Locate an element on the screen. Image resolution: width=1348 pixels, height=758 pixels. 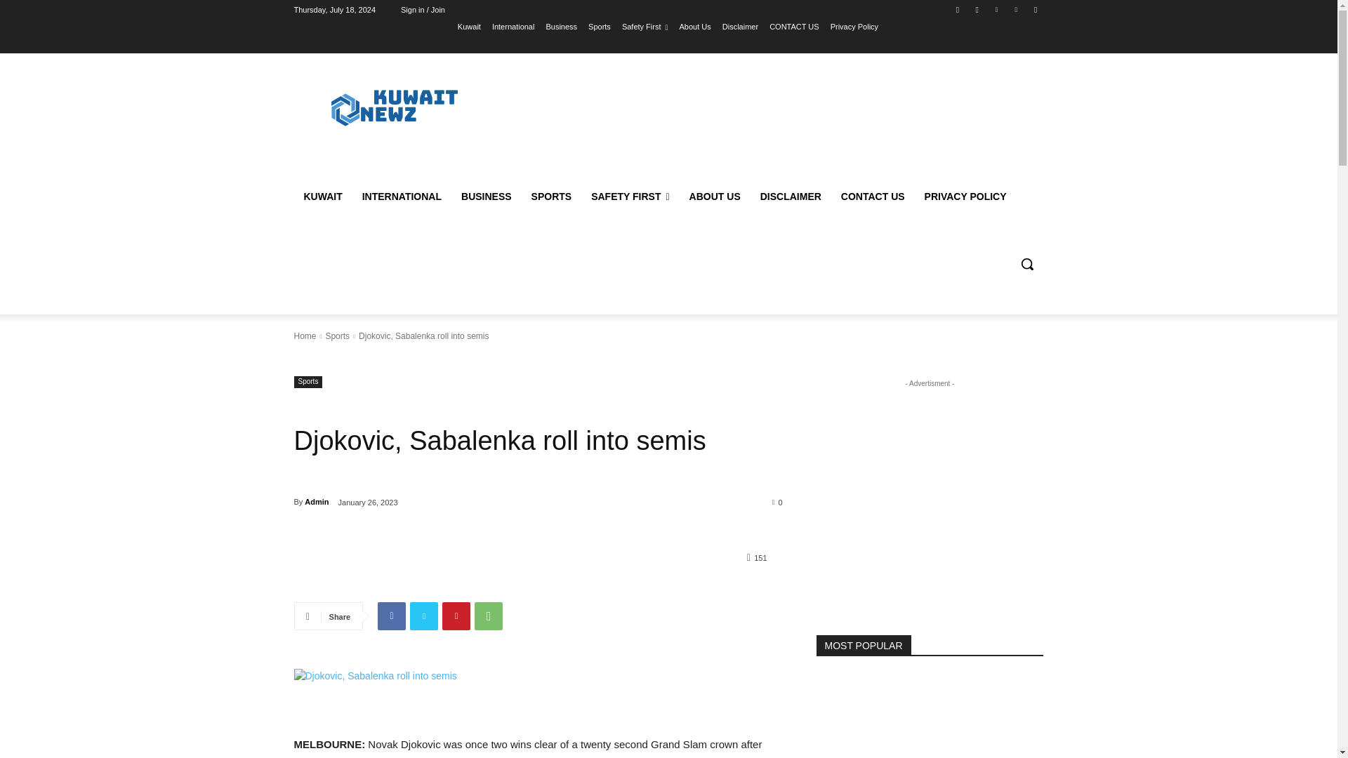
Instagram is located at coordinates (977, 9).